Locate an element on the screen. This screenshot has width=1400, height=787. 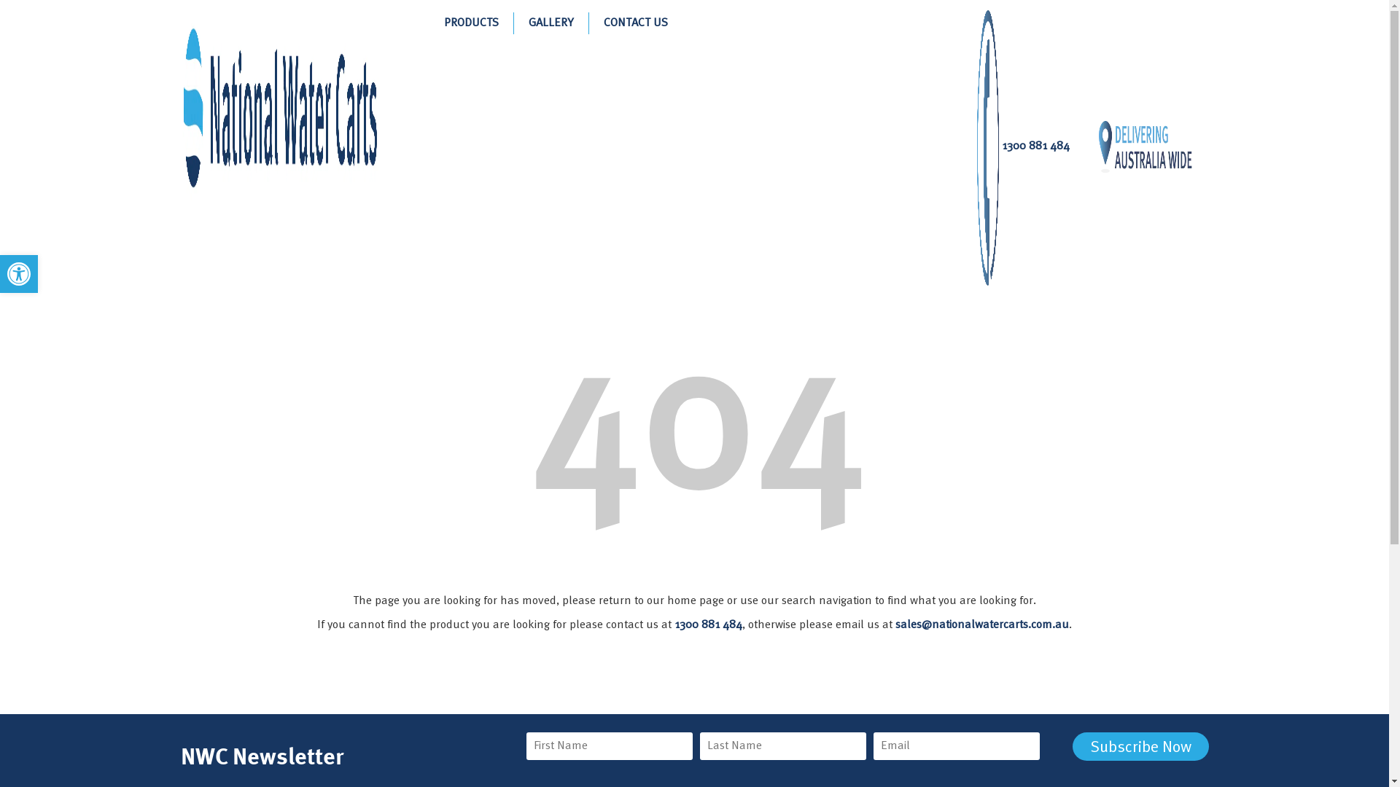
1300 881 484 is located at coordinates (1024, 148).